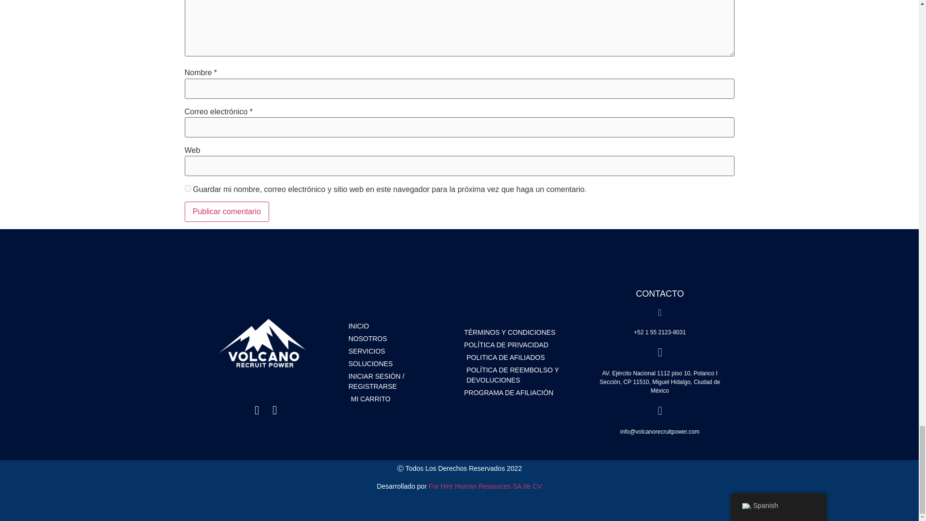 The width and height of the screenshot is (926, 521). I want to click on NOSOTROS, so click(401, 339).